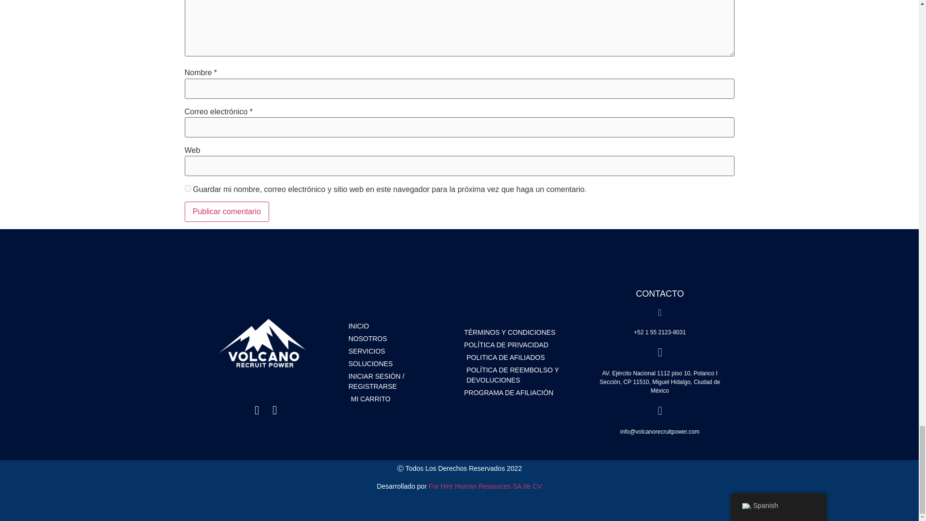 The width and height of the screenshot is (926, 521). I want to click on NOSOTROS, so click(401, 339).